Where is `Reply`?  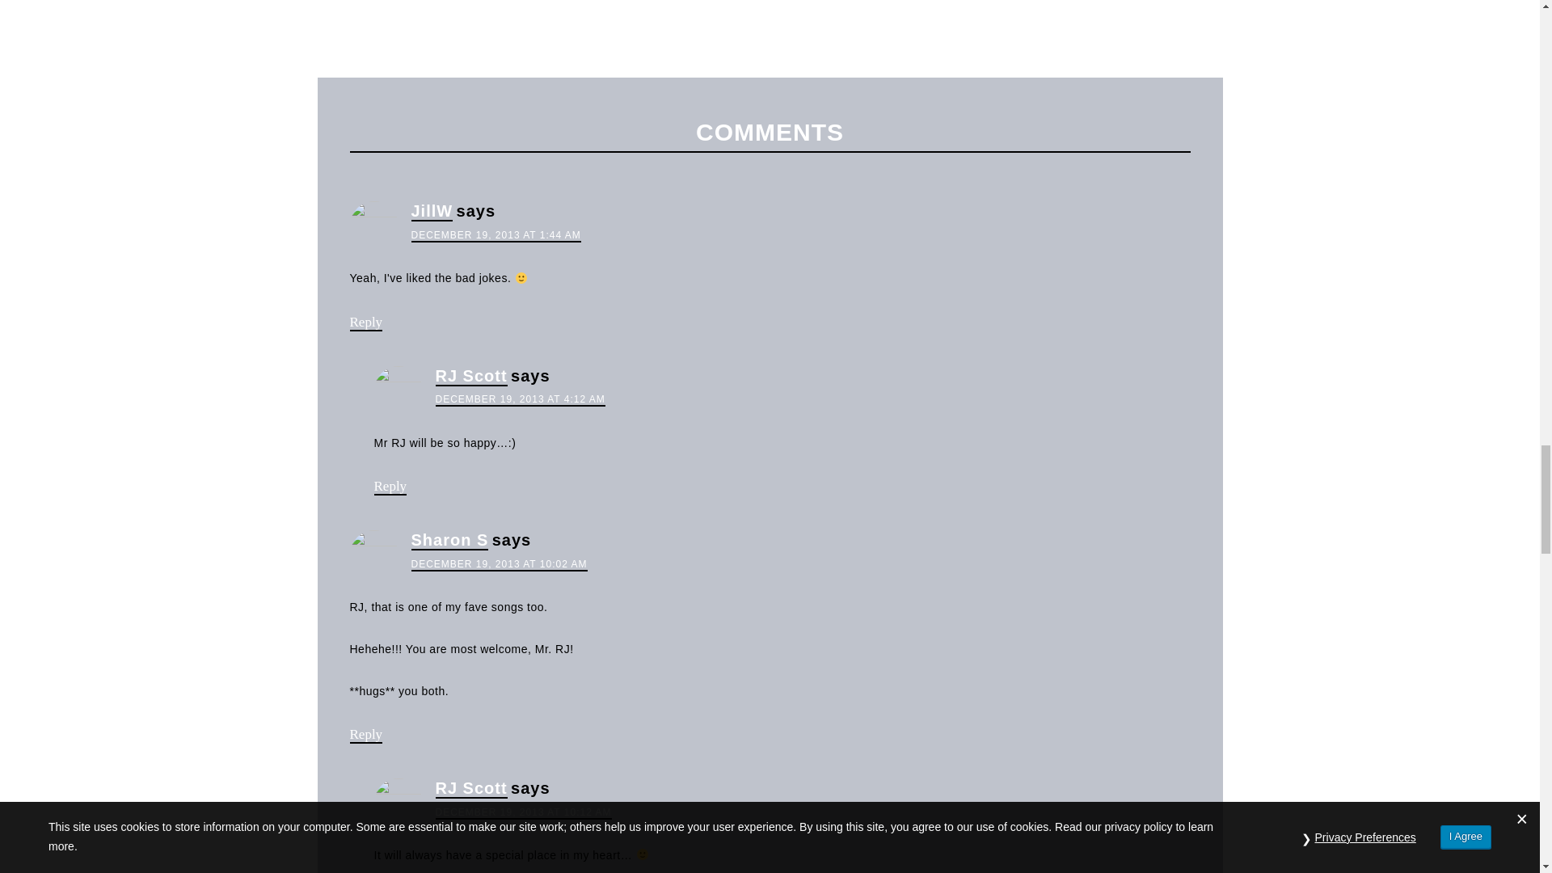 Reply is located at coordinates (365, 735).